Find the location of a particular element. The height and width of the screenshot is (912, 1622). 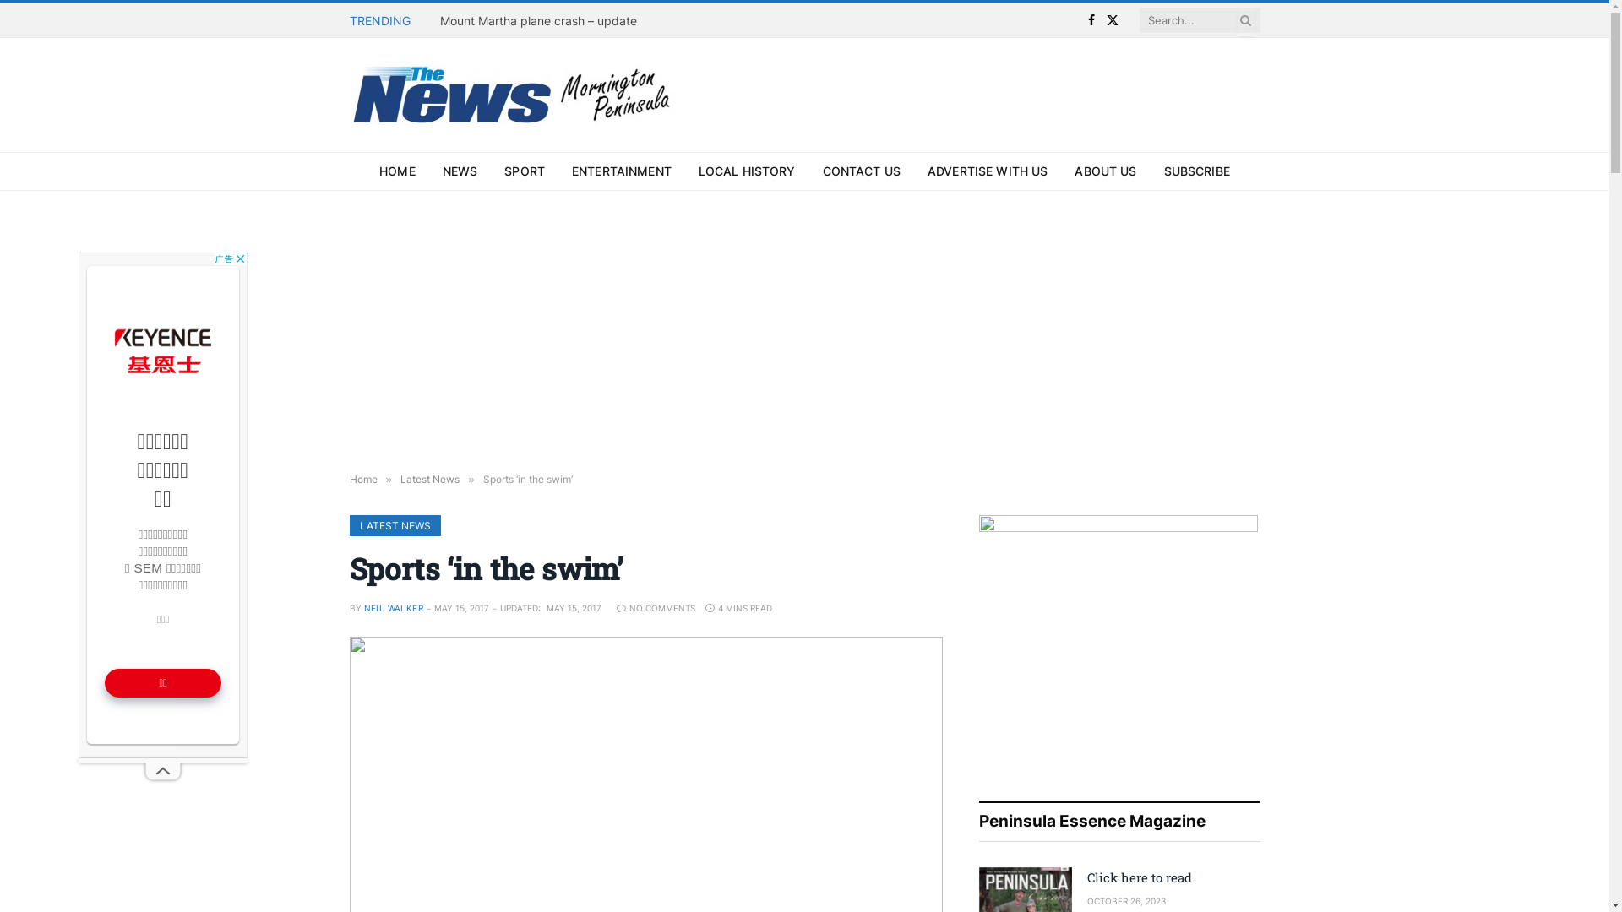

Home is located at coordinates (363, 480).